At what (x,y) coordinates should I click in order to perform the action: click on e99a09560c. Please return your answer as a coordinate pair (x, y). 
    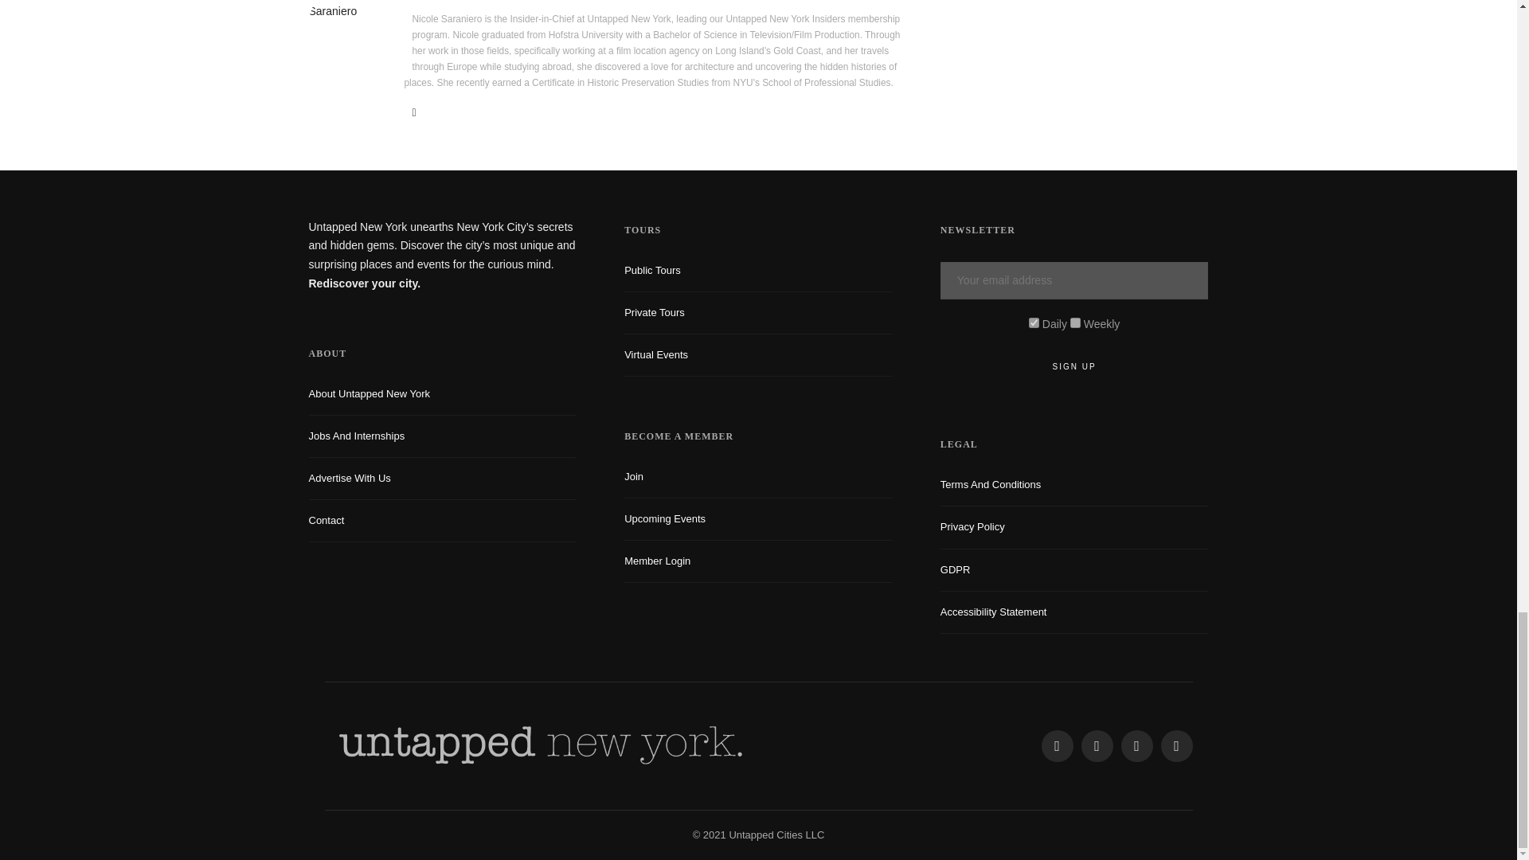
    Looking at the image, I should click on (1034, 322).